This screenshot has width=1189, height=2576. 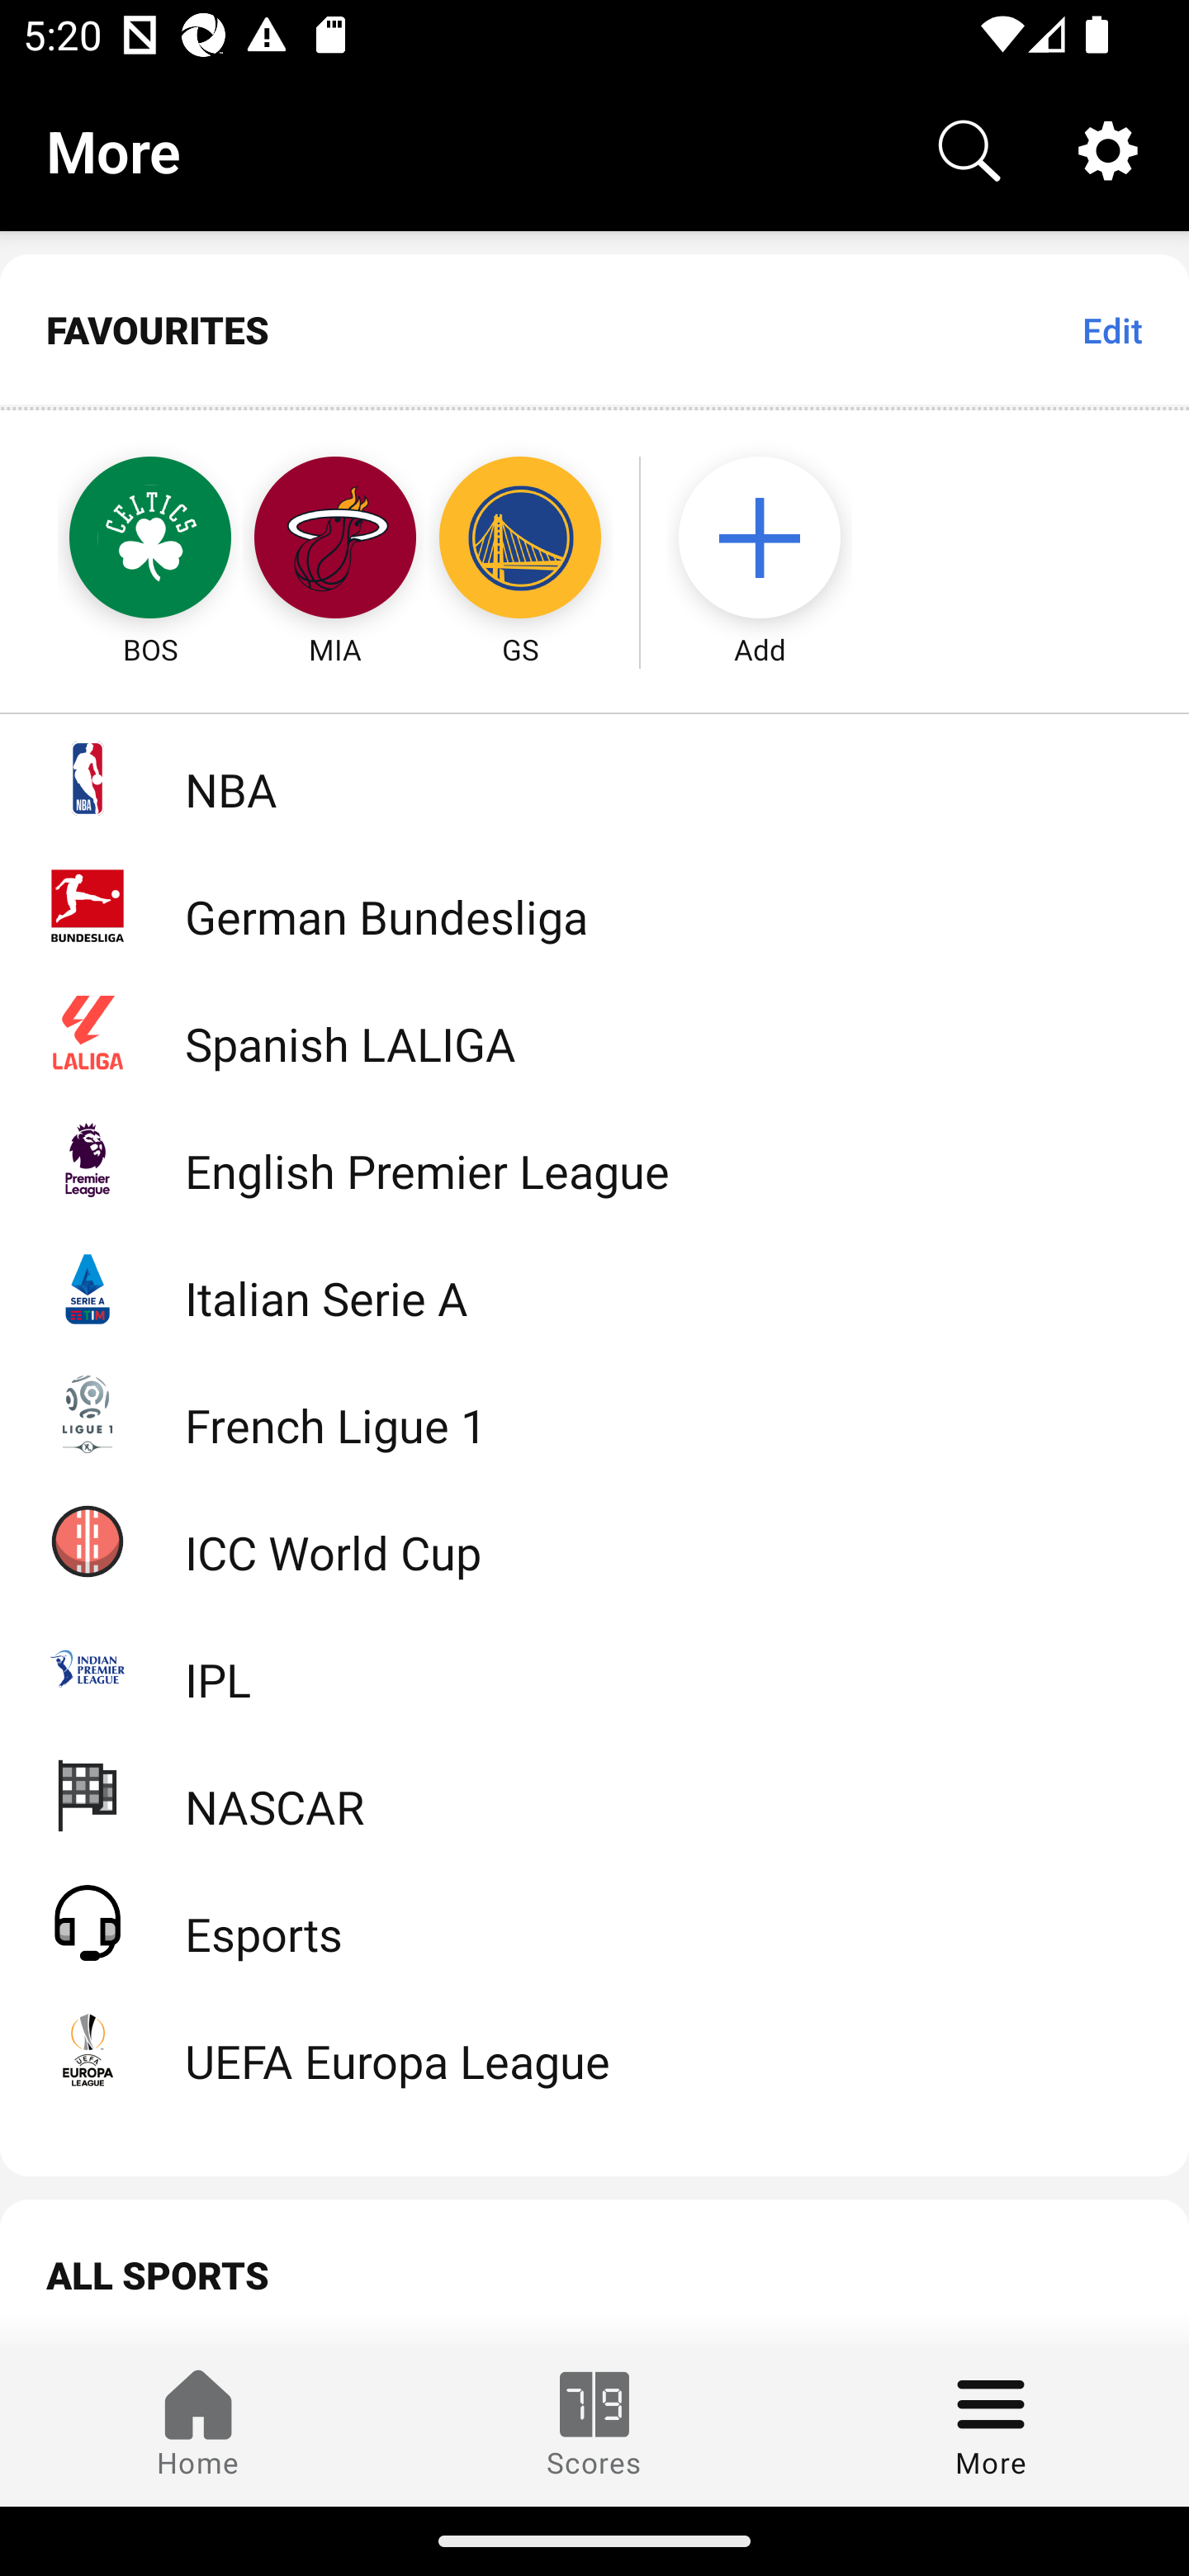 What do you see at coordinates (121, 540) in the screenshot?
I see `BOS Boston Celtics` at bounding box center [121, 540].